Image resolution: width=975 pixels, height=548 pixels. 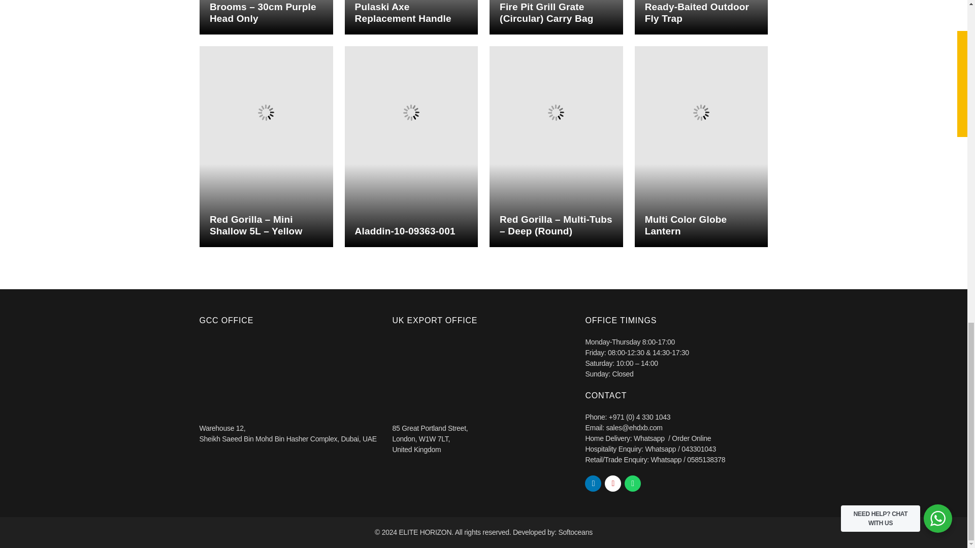 I want to click on 85 Great Portland Street, London, W1W 7LT, United Kingdom, so click(x=483, y=375).